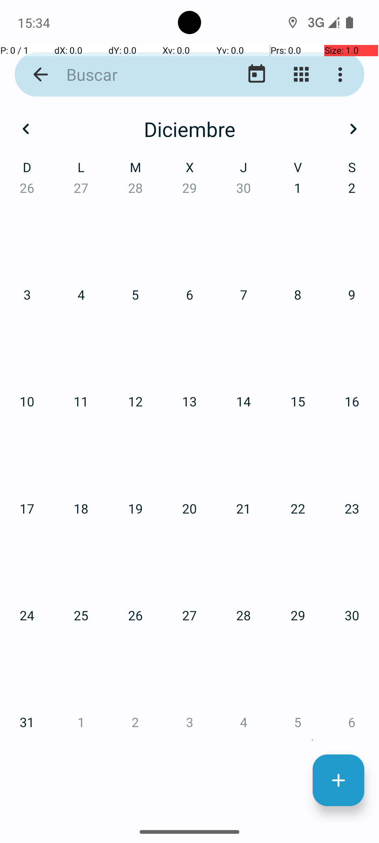 This screenshot has height=843, width=379. What do you see at coordinates (312, 334) in the screenshot?
I see `JUNIO` at bounding box center [312, 334].